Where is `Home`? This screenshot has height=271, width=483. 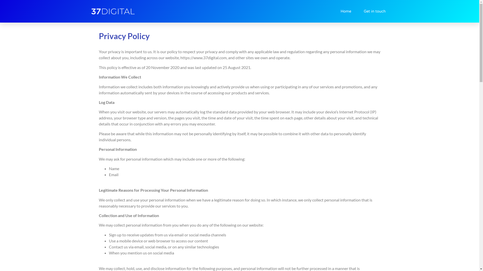
Home is located at coordinates (346, 11).